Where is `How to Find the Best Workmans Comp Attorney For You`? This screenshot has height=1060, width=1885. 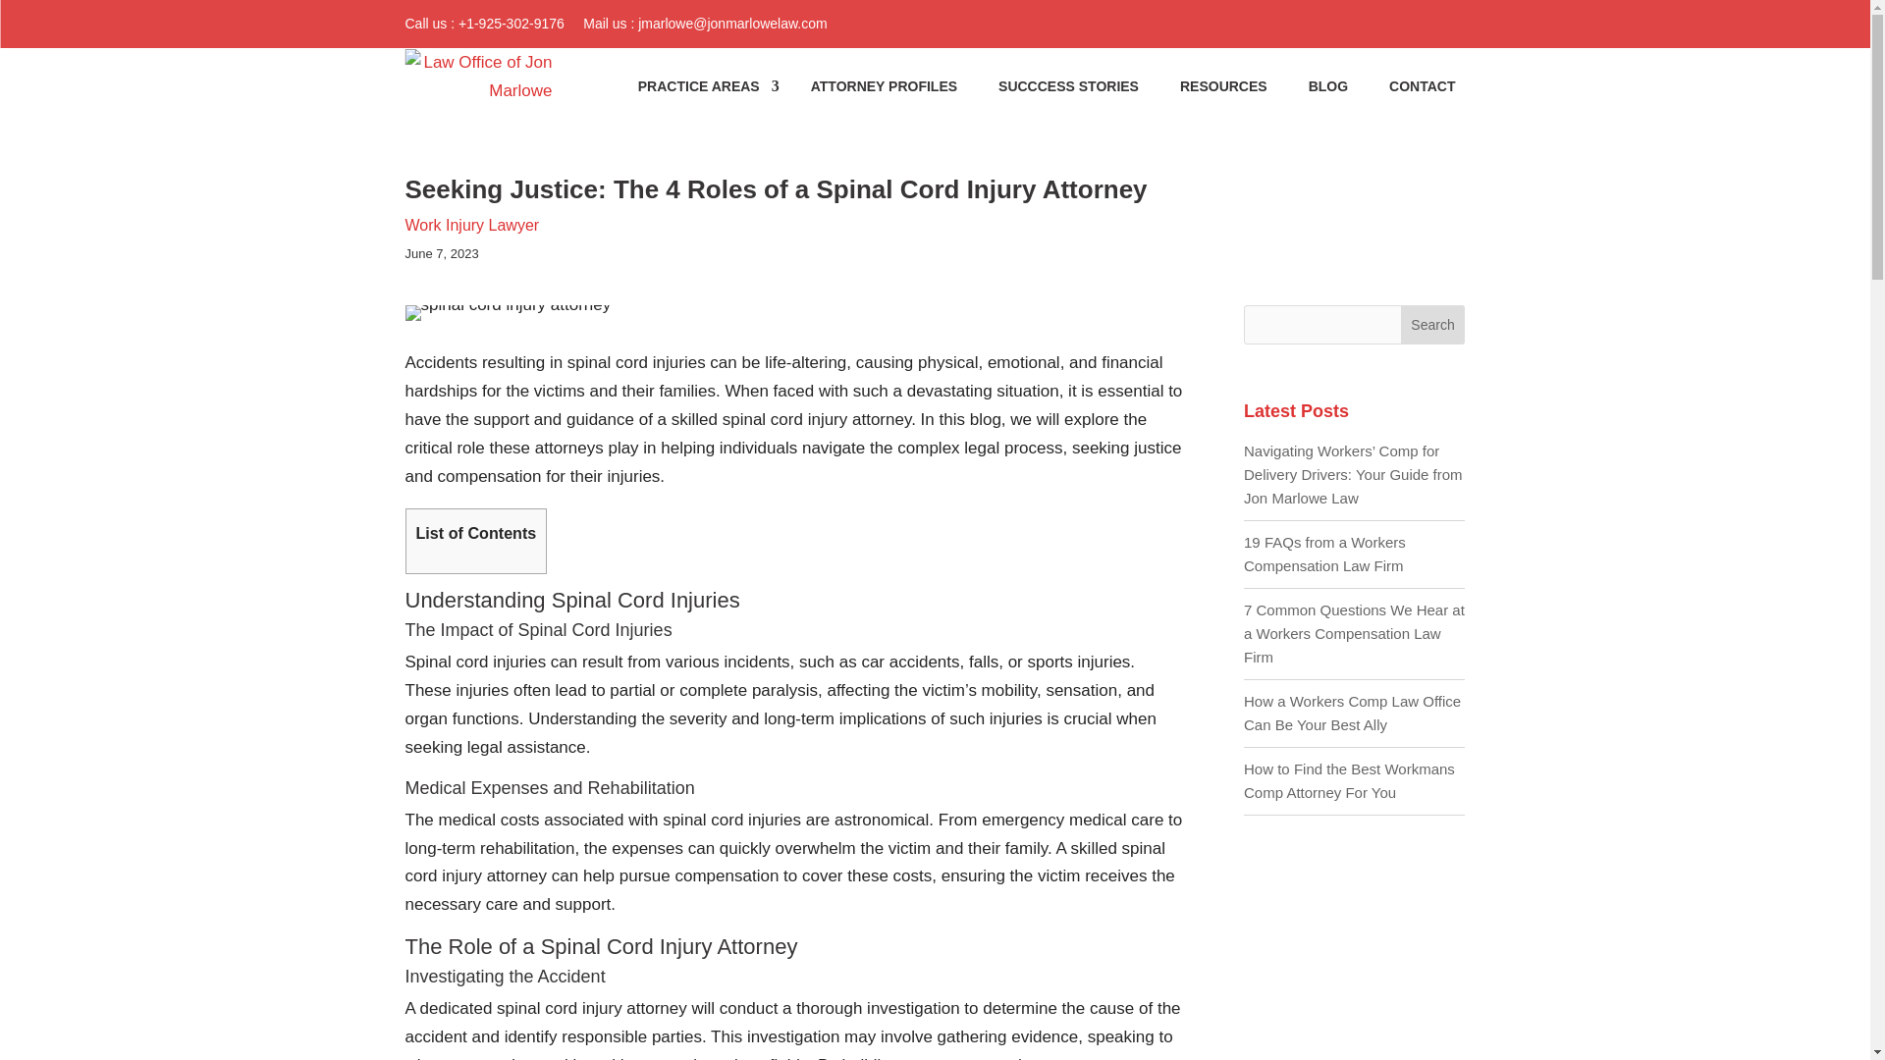
How to Find the Best Workmans Comp Attorney For You is located at coordinates (1349, 781).